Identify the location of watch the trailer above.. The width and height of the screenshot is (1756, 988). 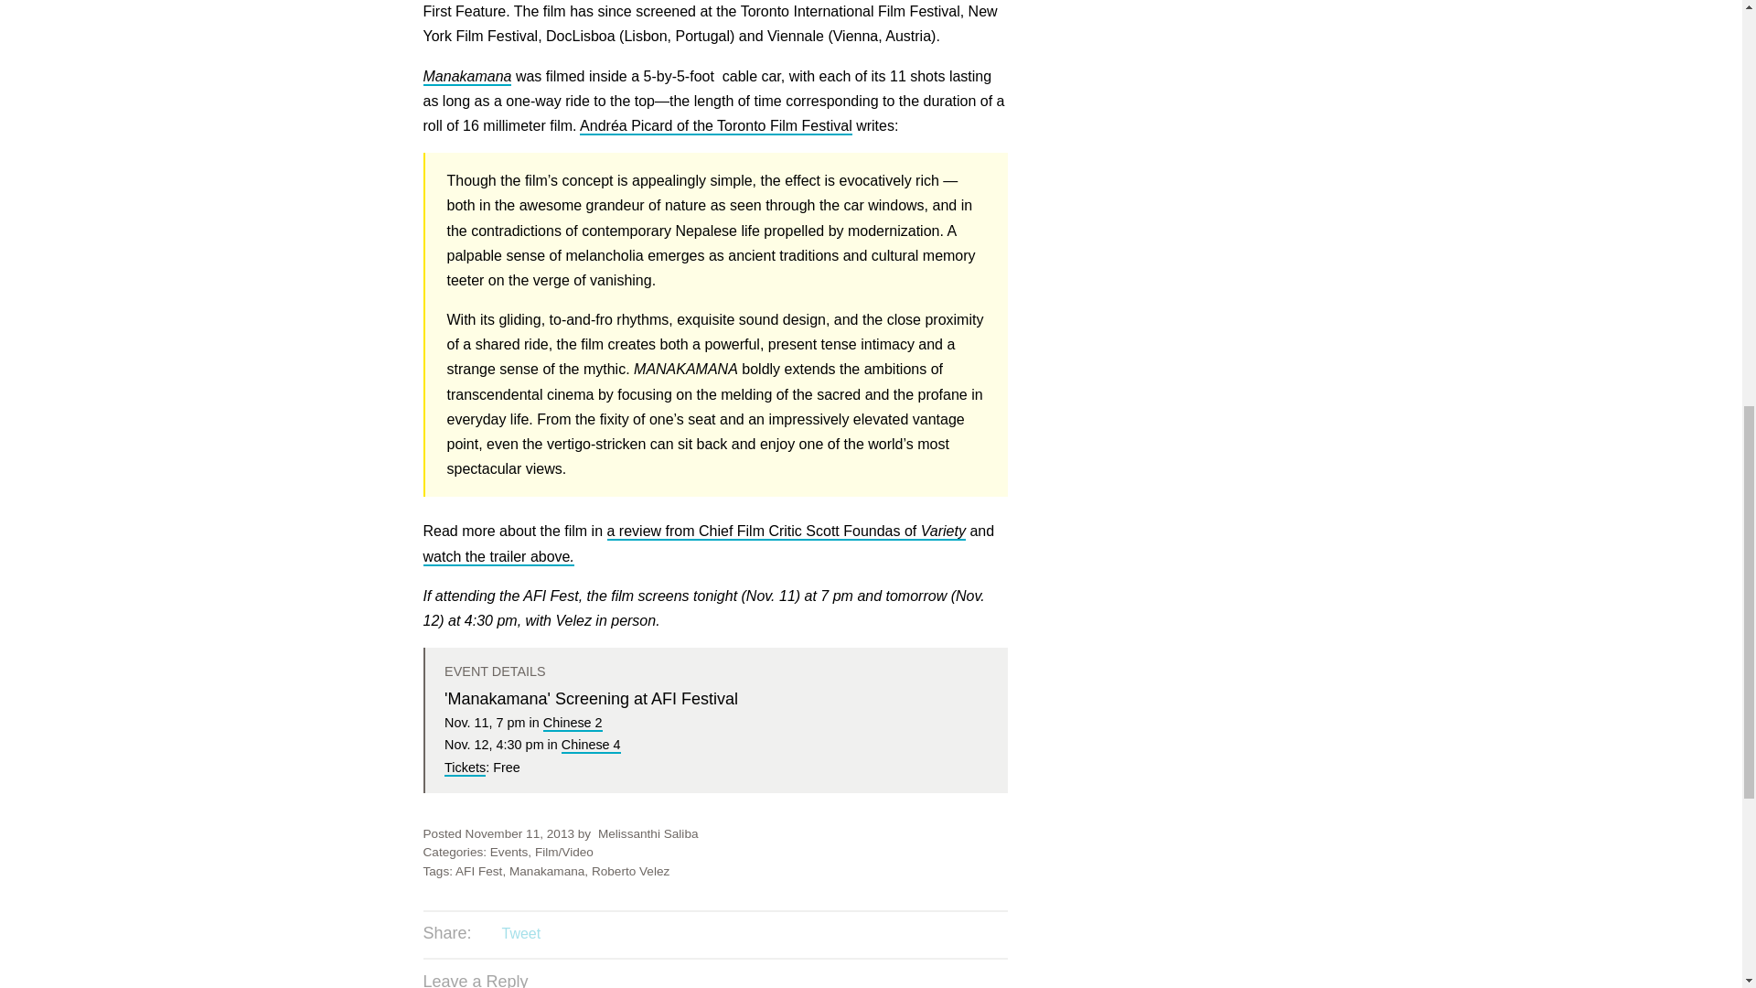
(498, 557).